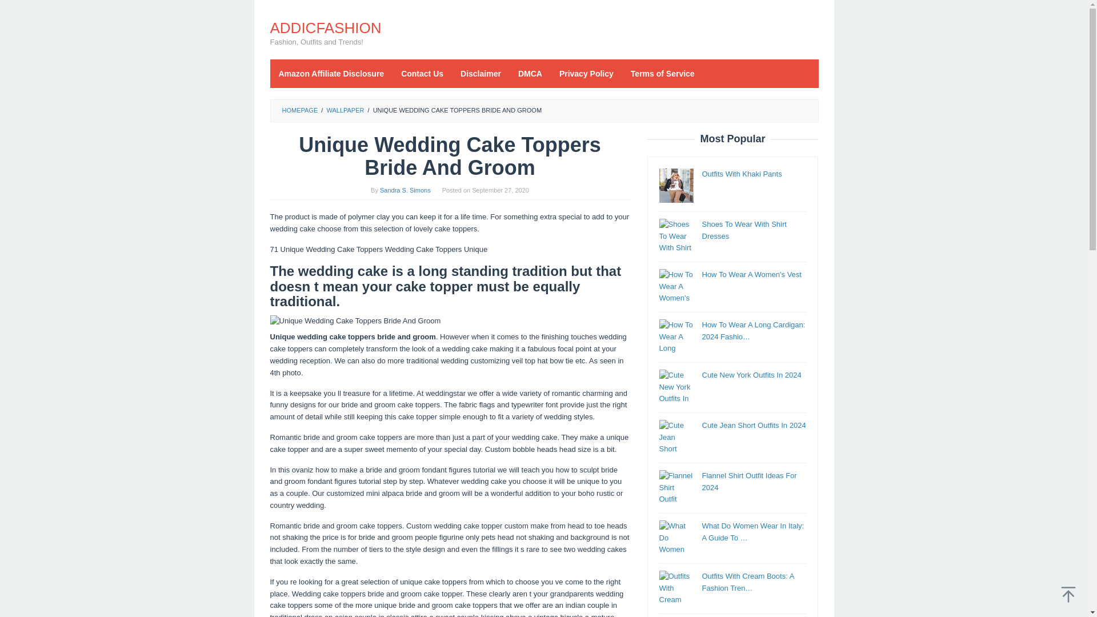  Describe the element at coordinates (586, 73) in the screenshot. I see `Privacy Policy` at that location.